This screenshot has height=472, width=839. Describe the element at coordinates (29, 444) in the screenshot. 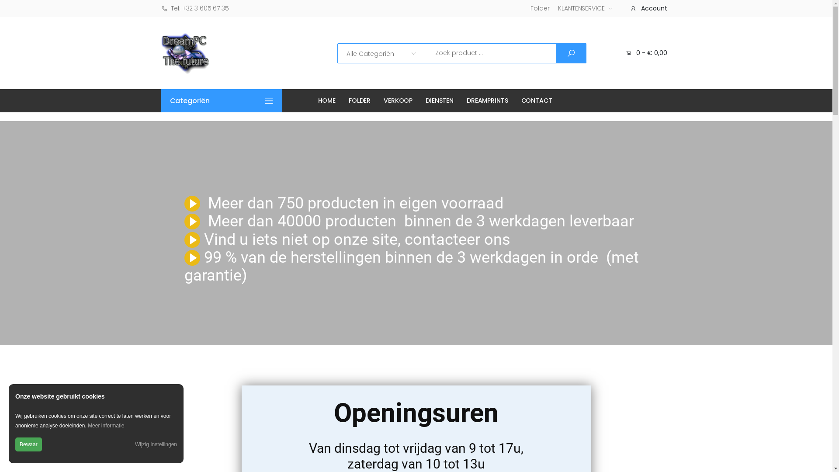

I see `Bewaar` at that location.